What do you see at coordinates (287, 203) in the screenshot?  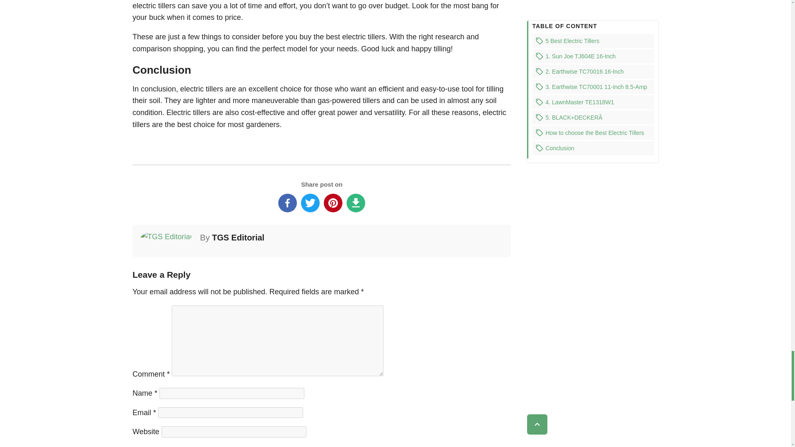 I see `Share on Facebook` at bounding box center [287, 203].